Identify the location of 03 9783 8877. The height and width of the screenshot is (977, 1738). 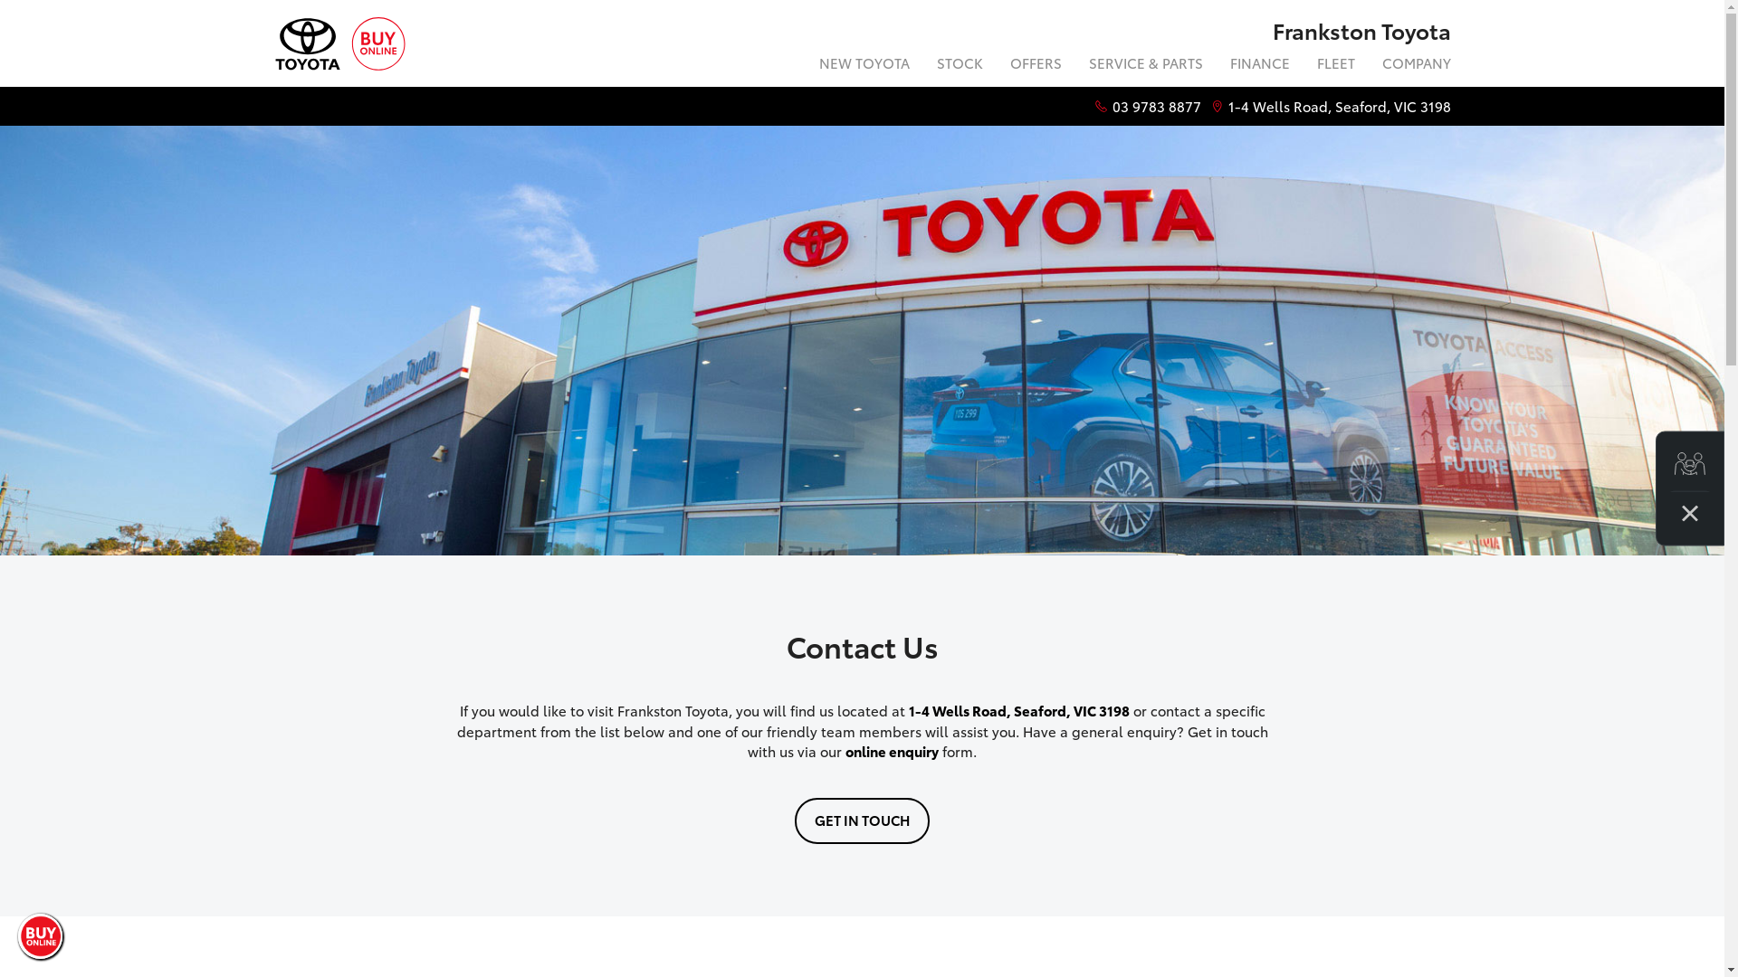
(1156, 107).